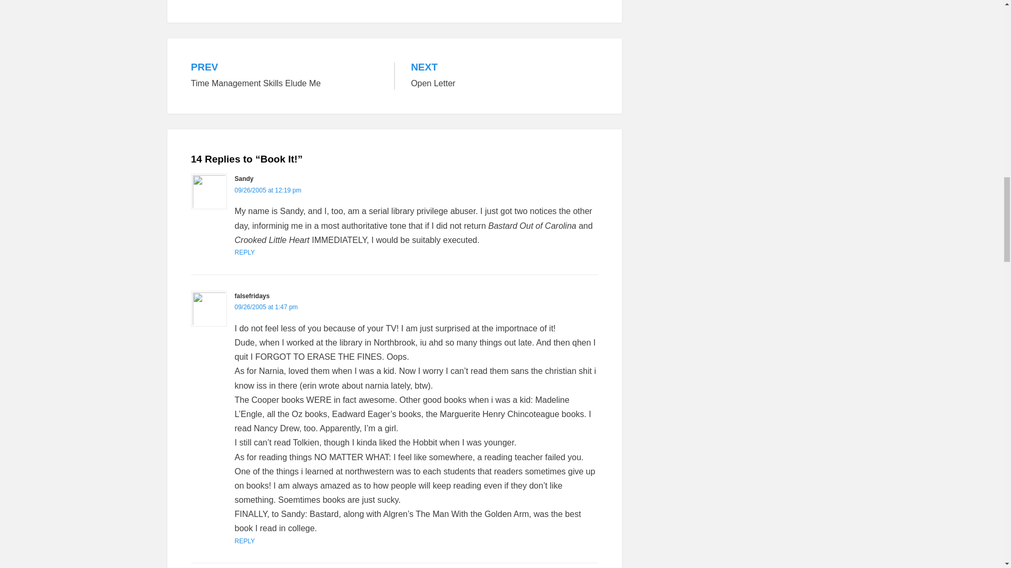 This screenshot has width=1011, height=568. What do you see at coordinates (504, 76) in the screenshot?
I see `Sandy` at bounding box center [504, 76].